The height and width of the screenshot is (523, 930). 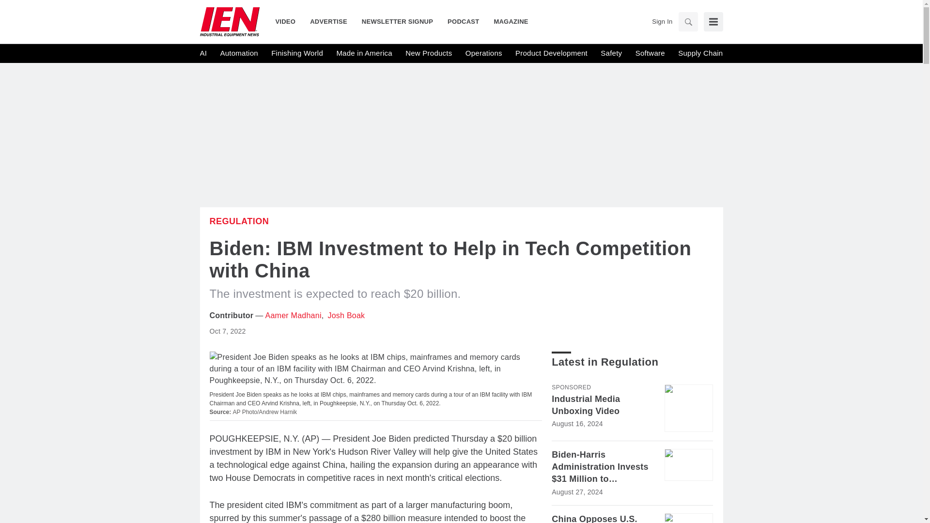 What do you see at coordinates (297, 53) in the screenshot?
I see `Finishing World` at bounding box center [297, 53].